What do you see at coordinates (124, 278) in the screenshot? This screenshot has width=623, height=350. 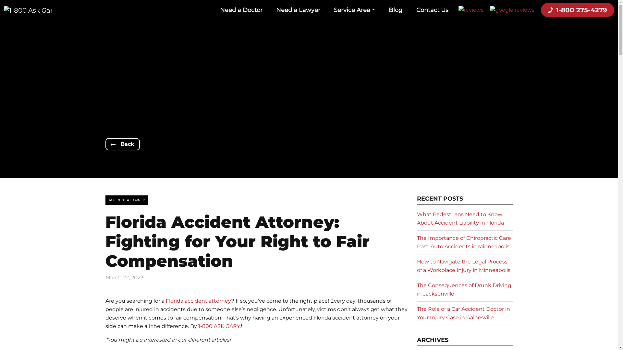 I see `March 22, 2023` at bounding box center [124, 278].